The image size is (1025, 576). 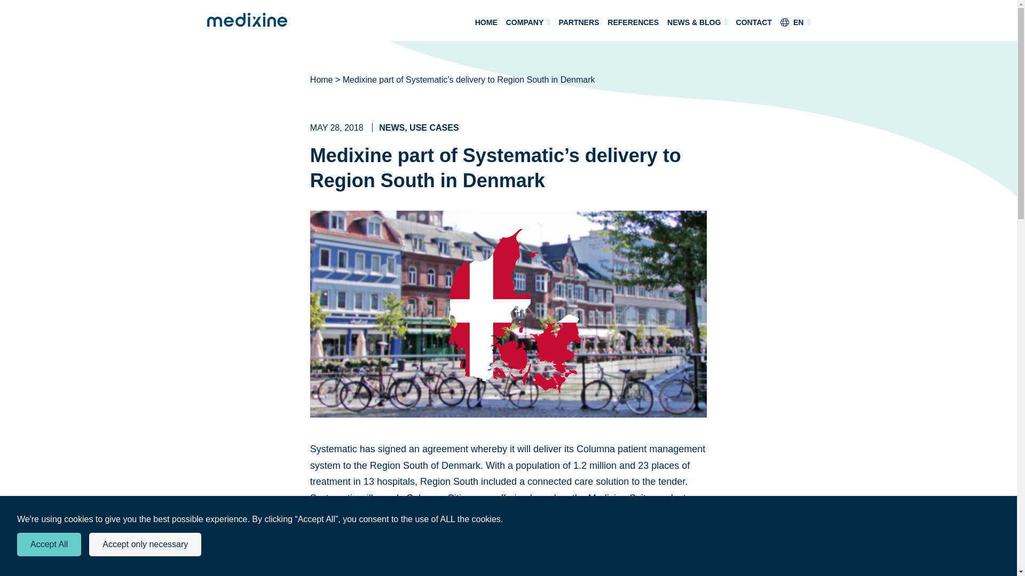 I want to click on COMPANY, so click(x=529, y=22).